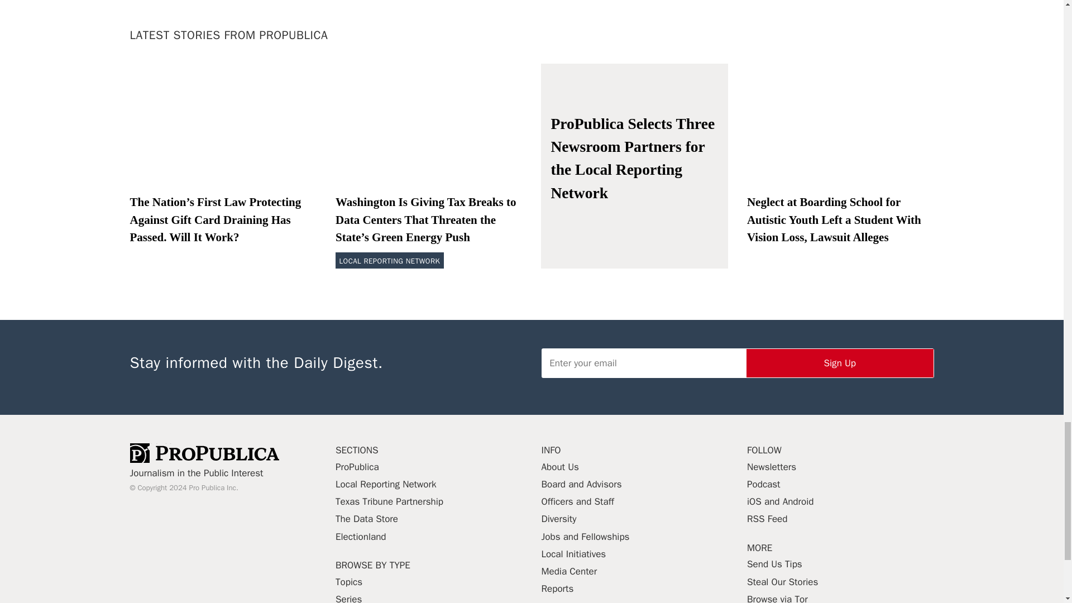  What do you see at coordinates (840, 363) in the screenshot?
I see `Sign Up` at bounding box center [840, 363].